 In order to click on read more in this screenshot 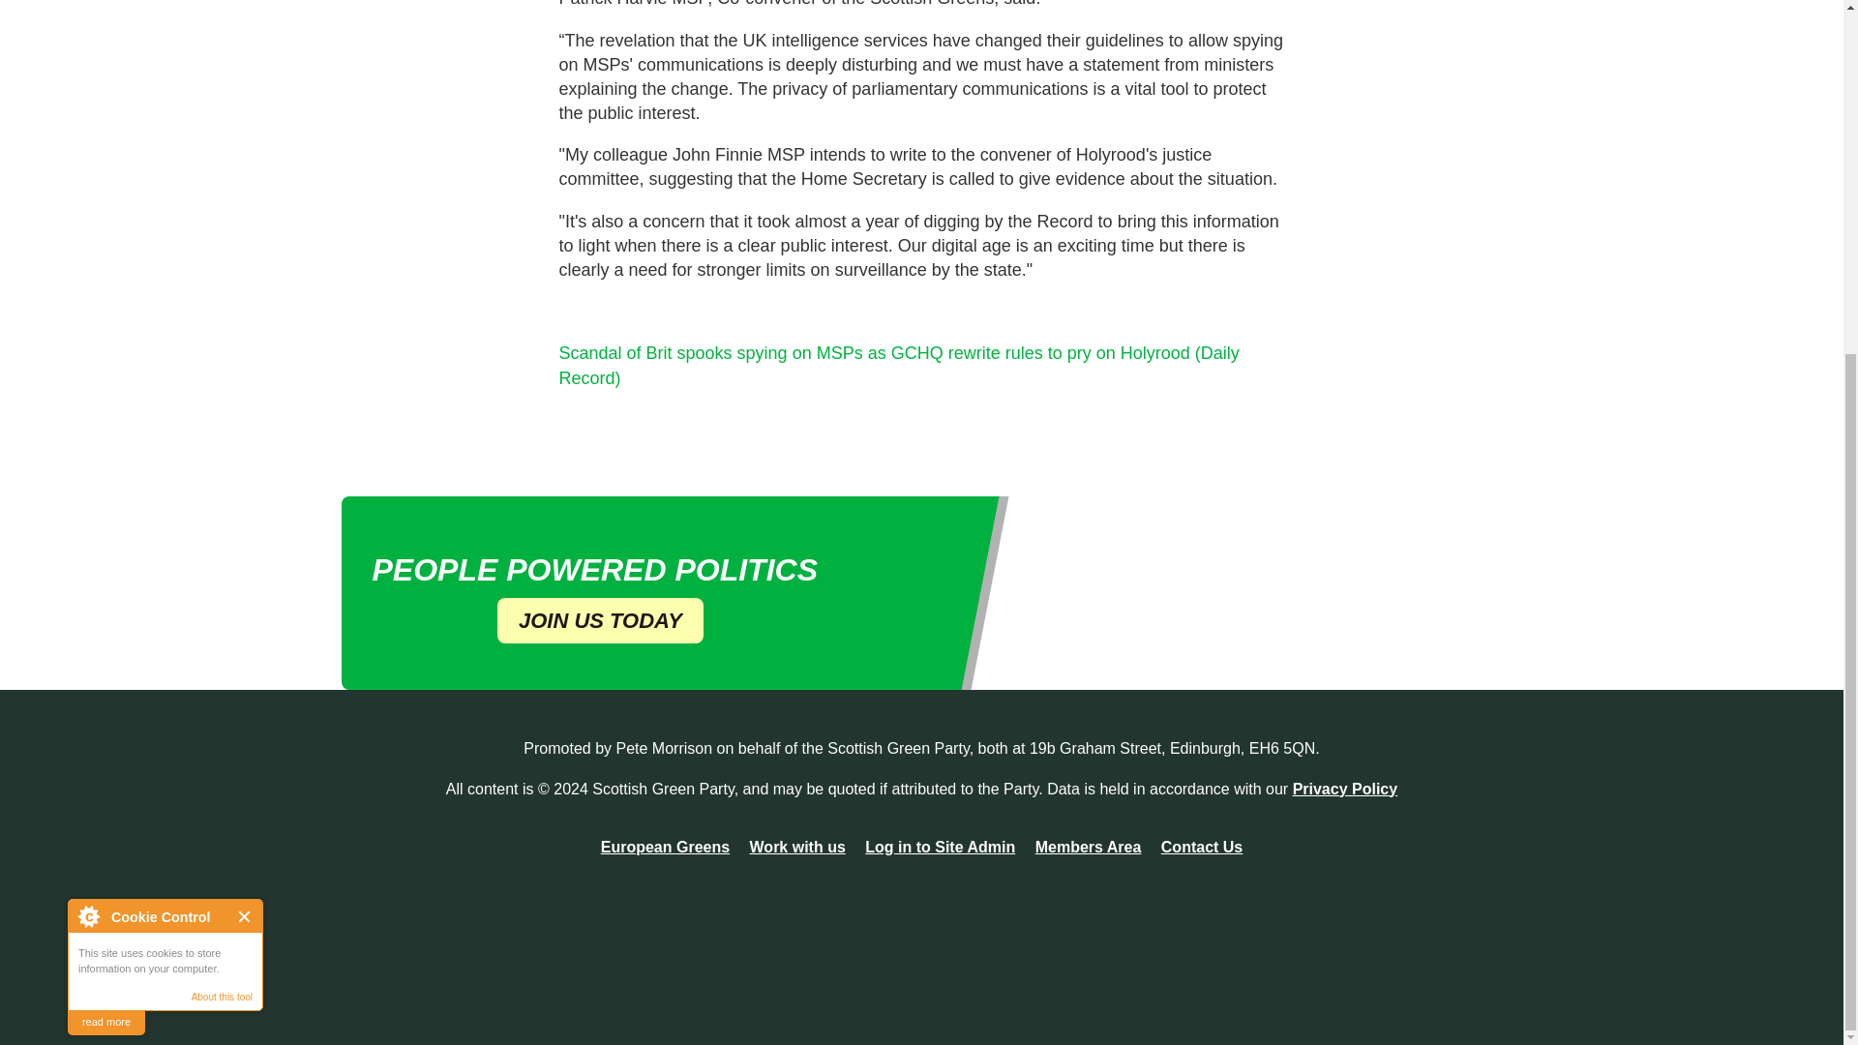, I will do `click(105, 497)`.